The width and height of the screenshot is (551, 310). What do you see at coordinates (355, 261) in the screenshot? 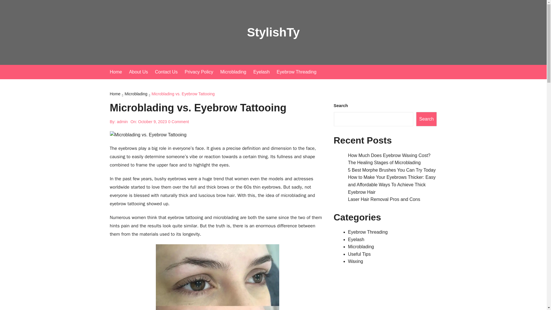
I see `Waxing` at bounding box center [355, 261].